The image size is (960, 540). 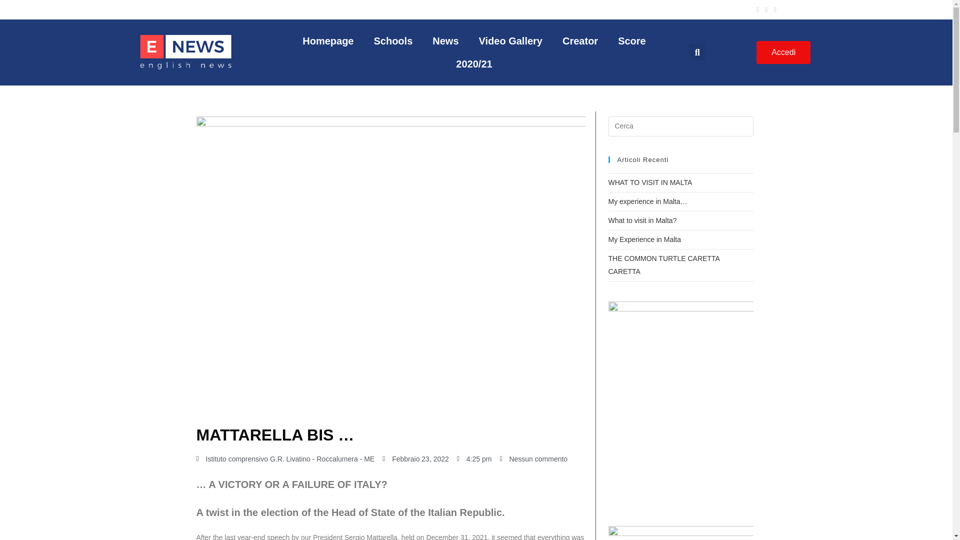 I want to click on News, so click(x=445, y=41).